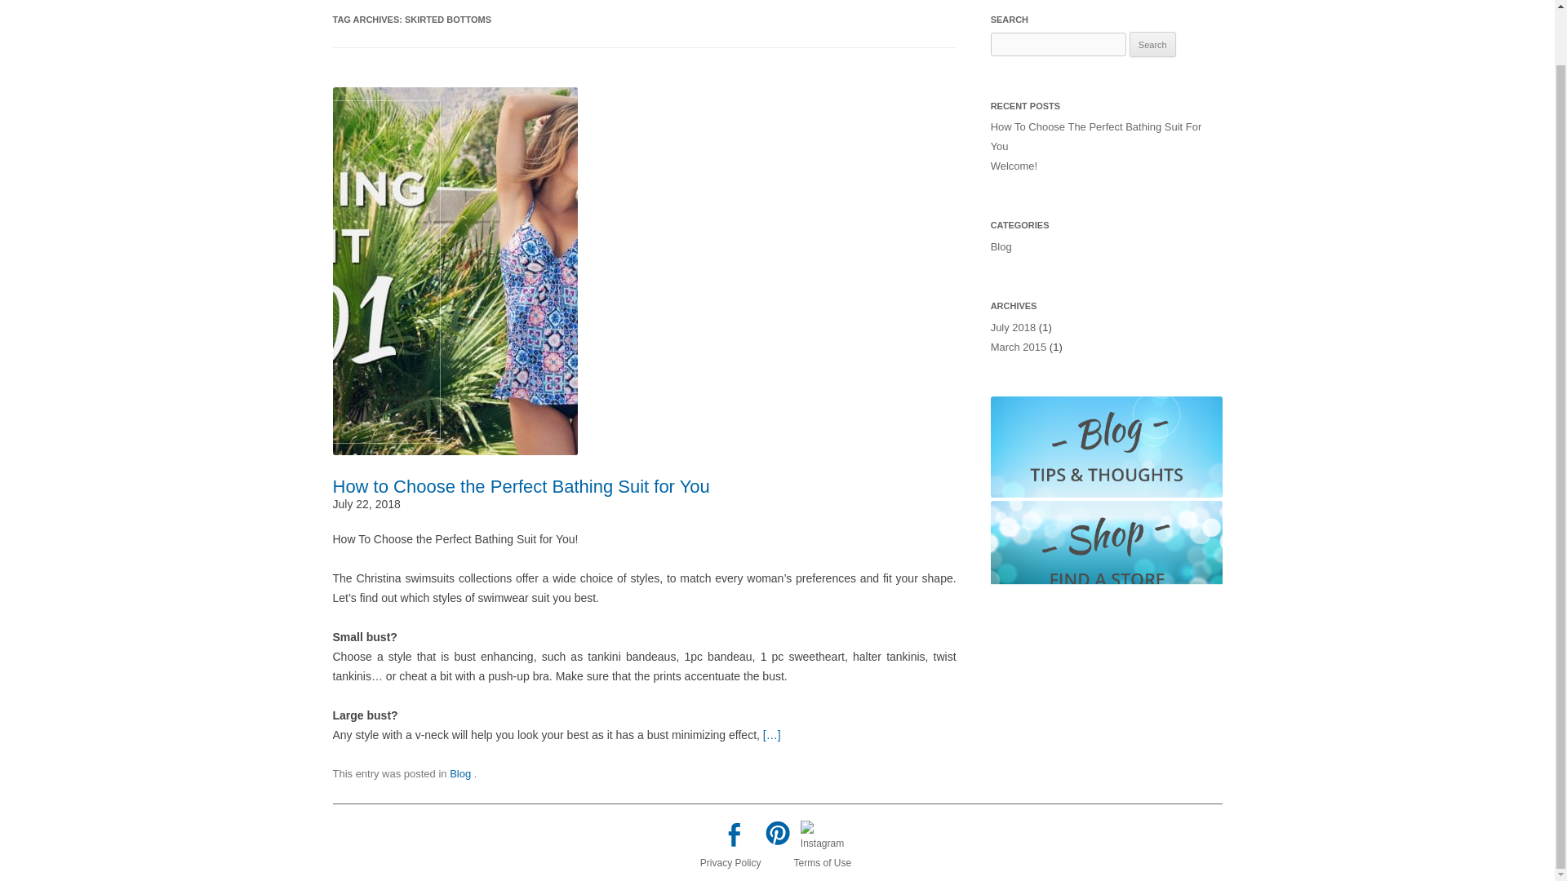 This screenshot has width=1567, height=881. I want to click on Store Locator, so click(1106, 551).